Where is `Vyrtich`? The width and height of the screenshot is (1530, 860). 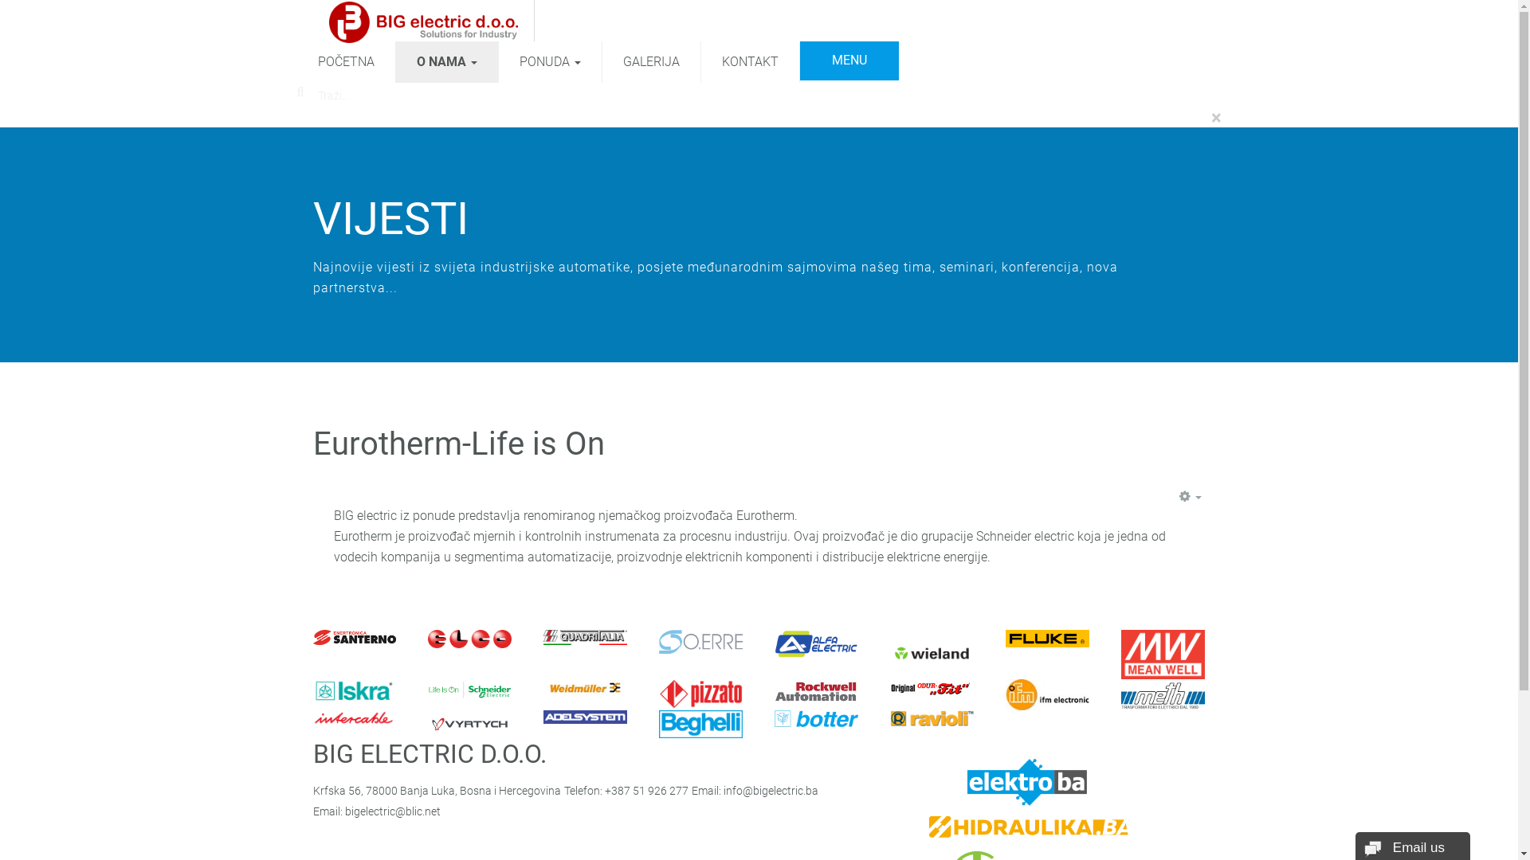
Vyrtich is located at coordinates (470, 725).